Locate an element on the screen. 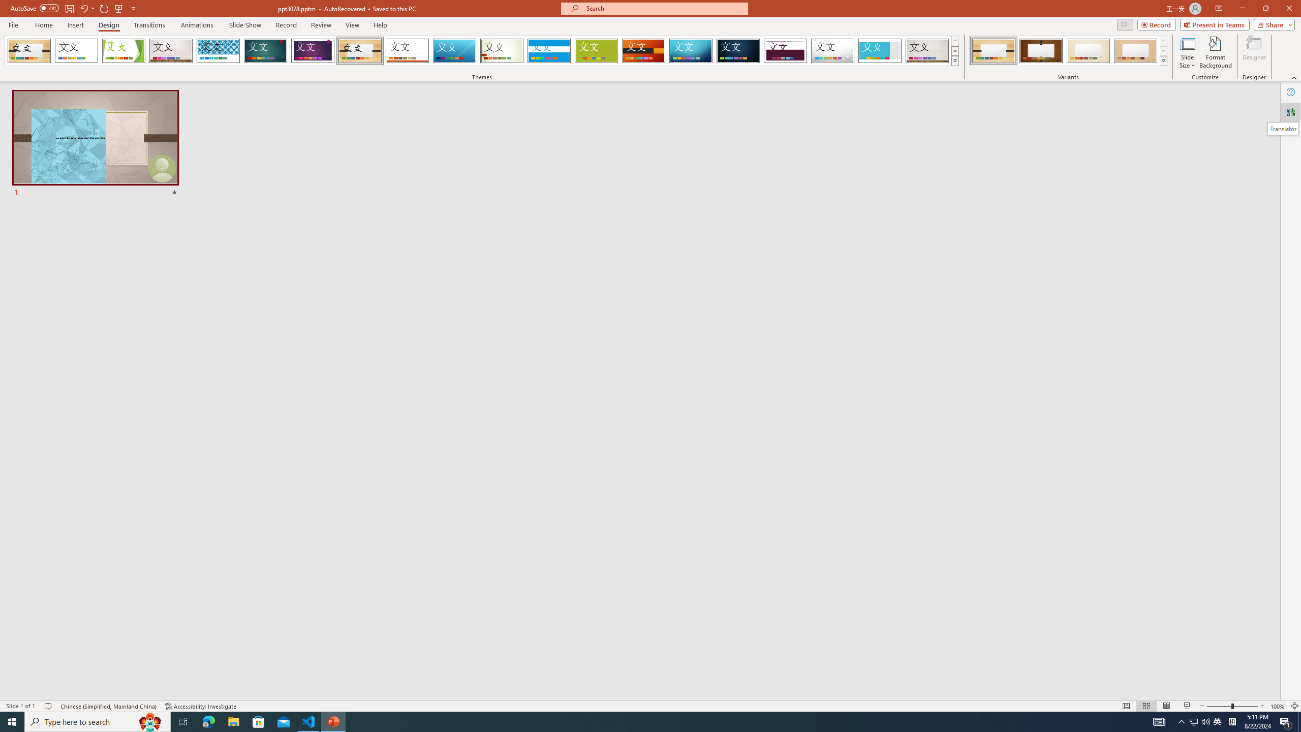  Themes is located at coordinates (954, 60).